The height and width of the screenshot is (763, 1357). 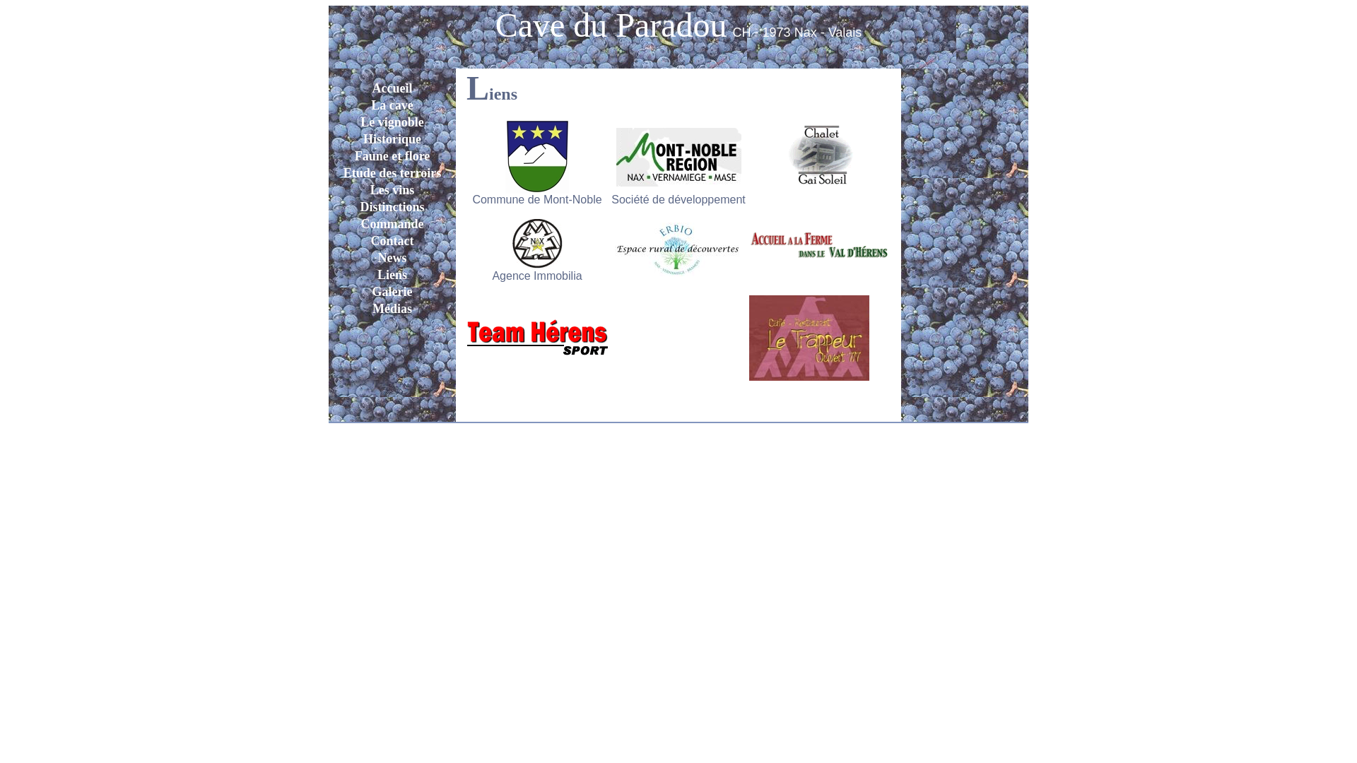 I want to click on Galerie, so click(x=392, y=292).